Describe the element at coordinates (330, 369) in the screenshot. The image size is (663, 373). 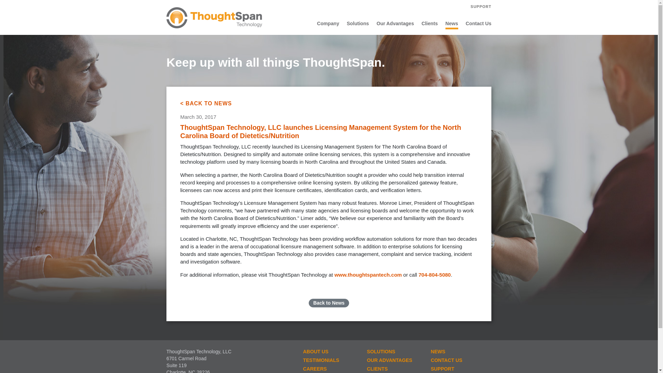
I see `CAREERS` at that location.